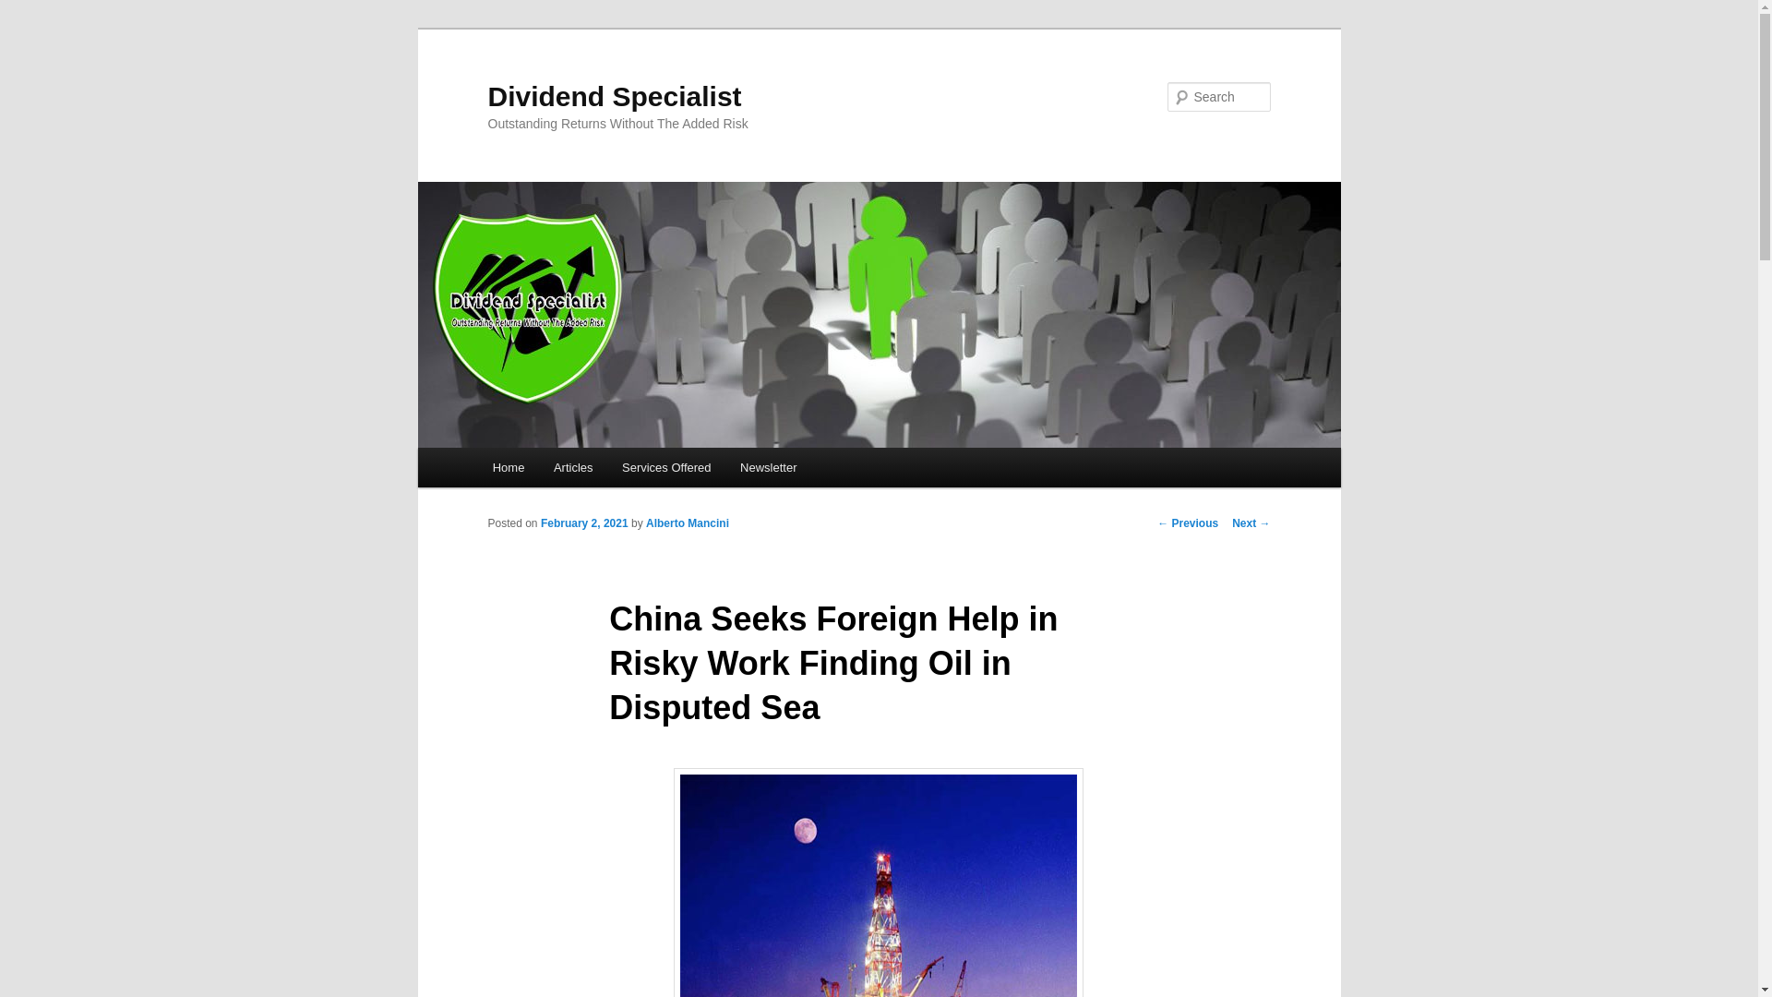 The image size is (1772, 997). I want to click on Dividend Specialist, so click(614, 96).